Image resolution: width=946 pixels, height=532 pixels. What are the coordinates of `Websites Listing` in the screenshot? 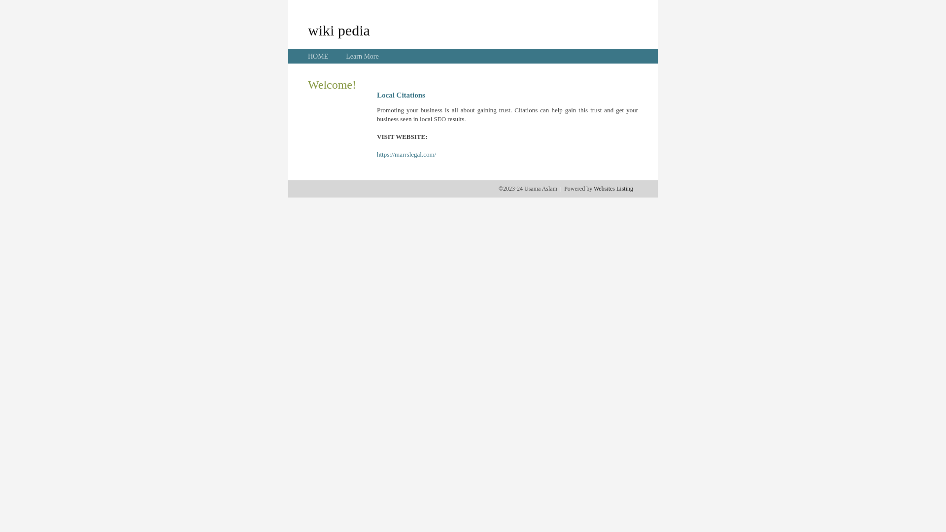 It's located at (613, 189).